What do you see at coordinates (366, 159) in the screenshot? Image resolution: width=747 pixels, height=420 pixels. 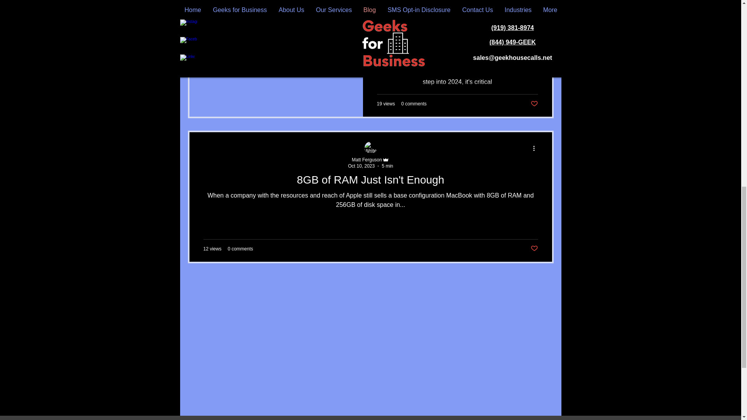 I see `Matt Ferguson` at bounding box center [366, 159].